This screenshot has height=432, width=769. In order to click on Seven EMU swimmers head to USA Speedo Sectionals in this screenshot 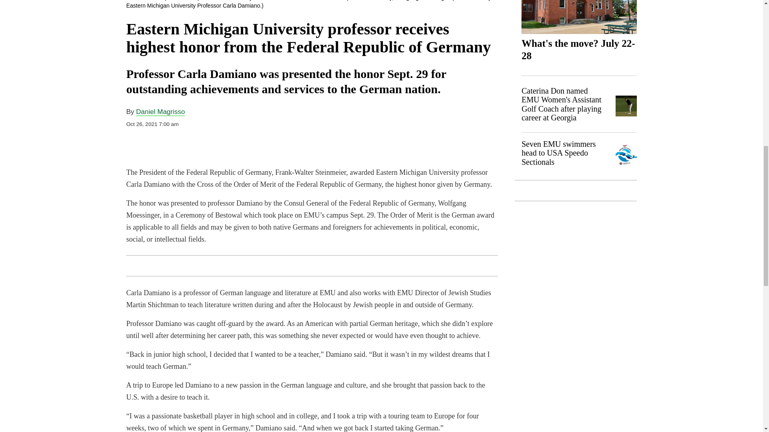, I will do `click(558, 153)`.